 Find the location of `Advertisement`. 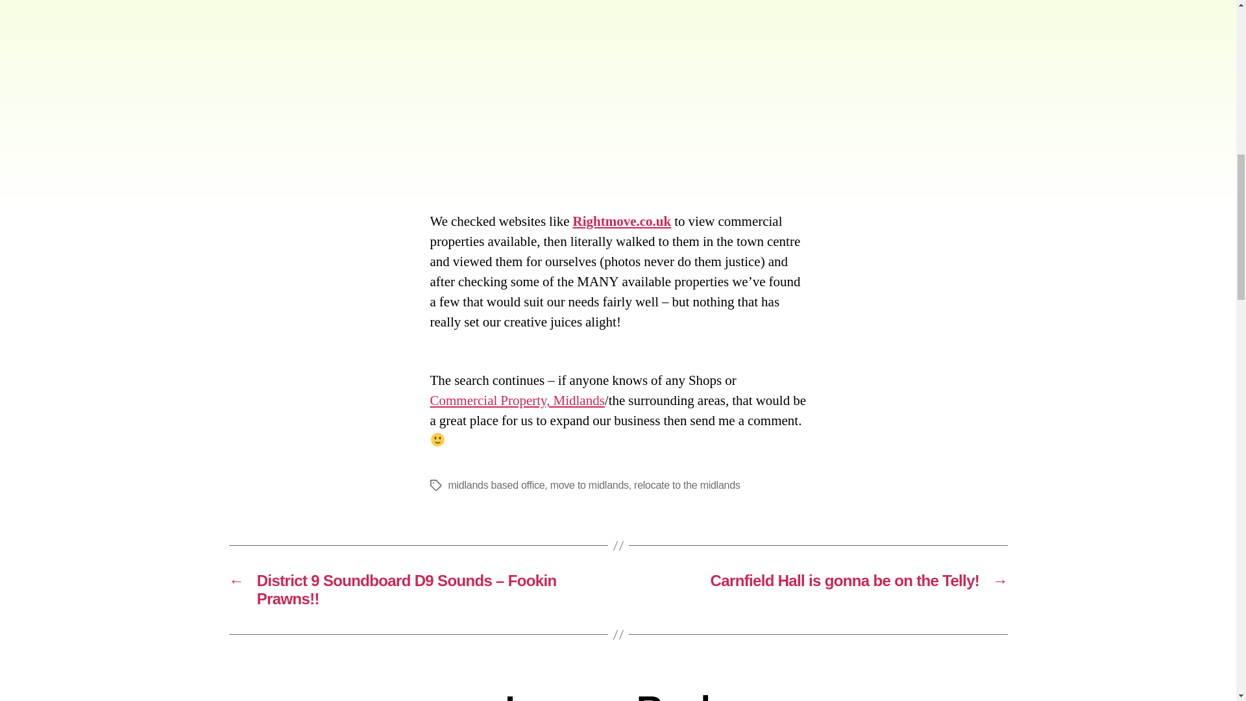

Advertisement is located at coordinates (618, 104).